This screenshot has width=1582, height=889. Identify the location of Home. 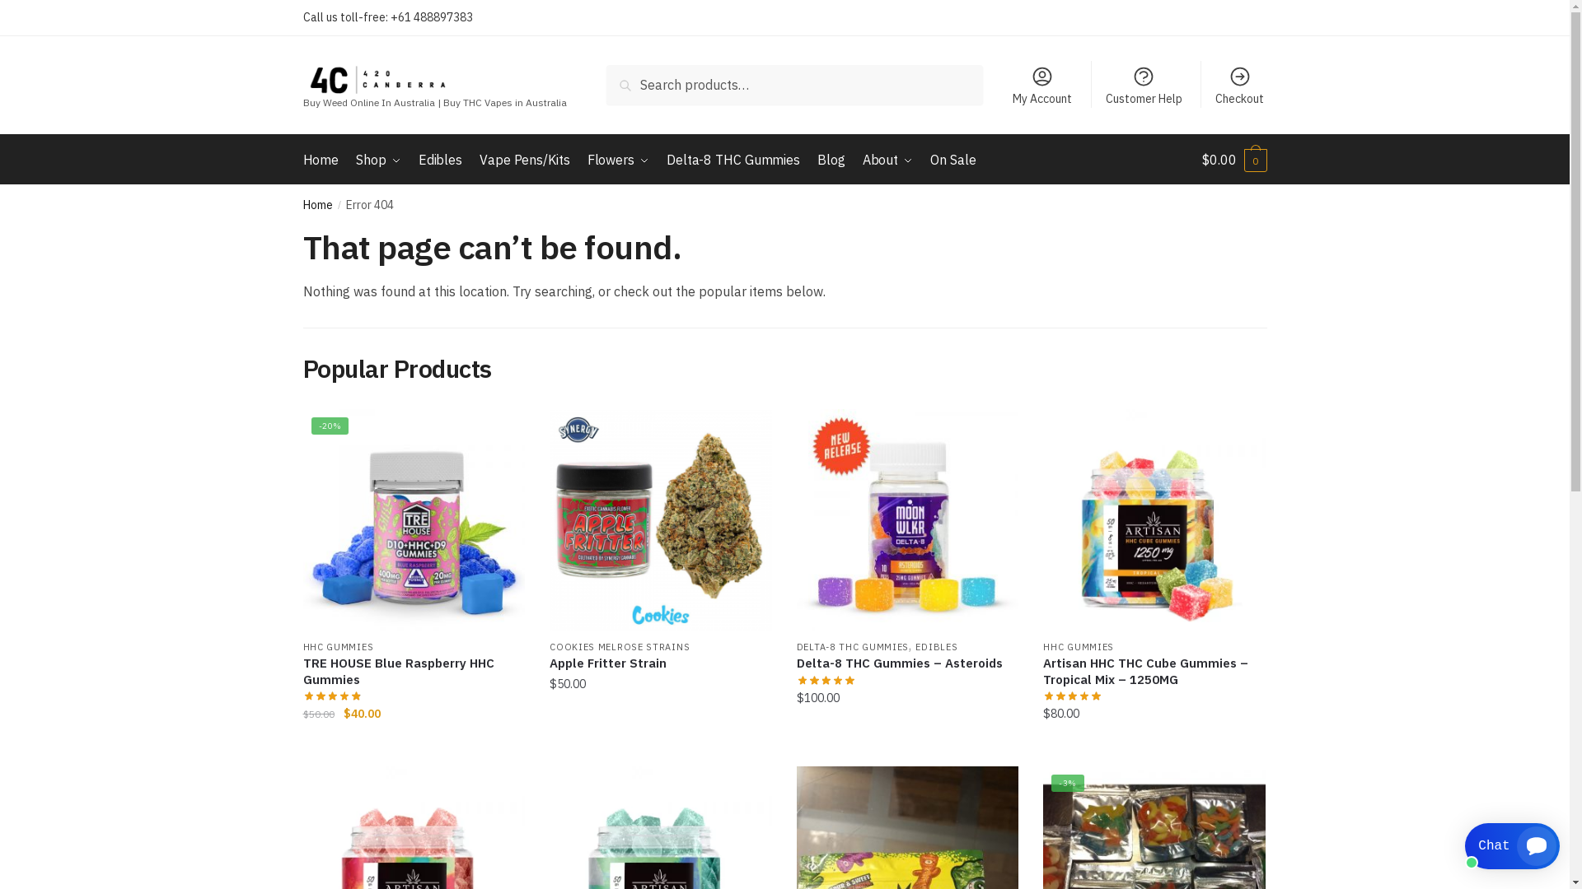
(318, 205).